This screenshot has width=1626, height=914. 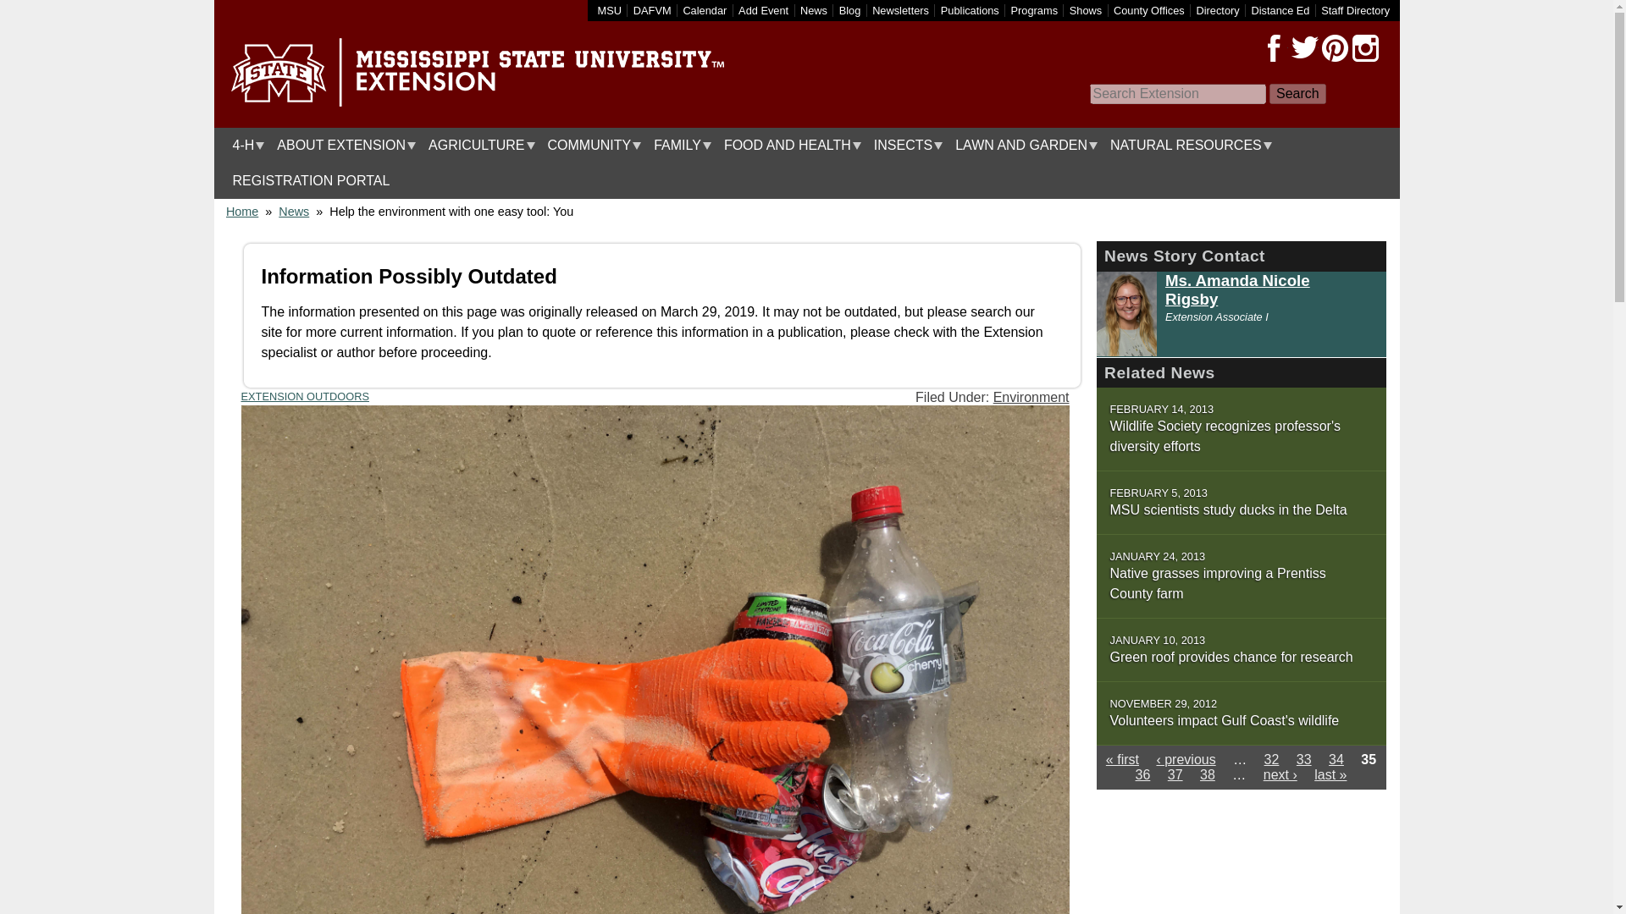 What do you see at coordinates (971, 10) in the screenshot?
I see `Publications` at bounding box center [971, 10].